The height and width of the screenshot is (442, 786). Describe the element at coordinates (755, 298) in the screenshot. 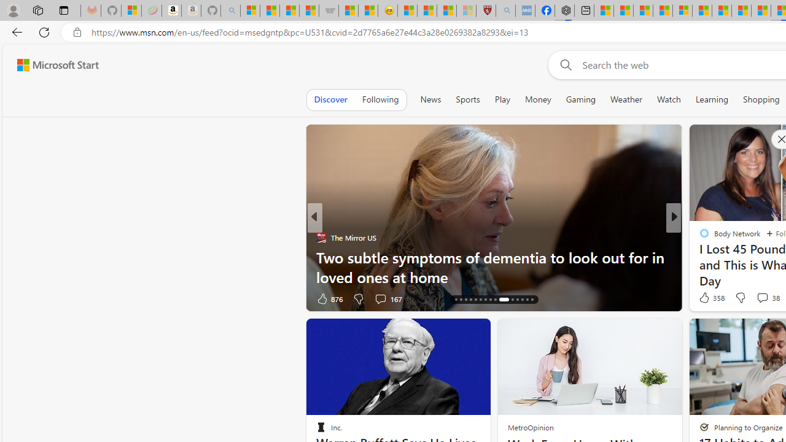

I see `View comments 4 Comment` at that location.